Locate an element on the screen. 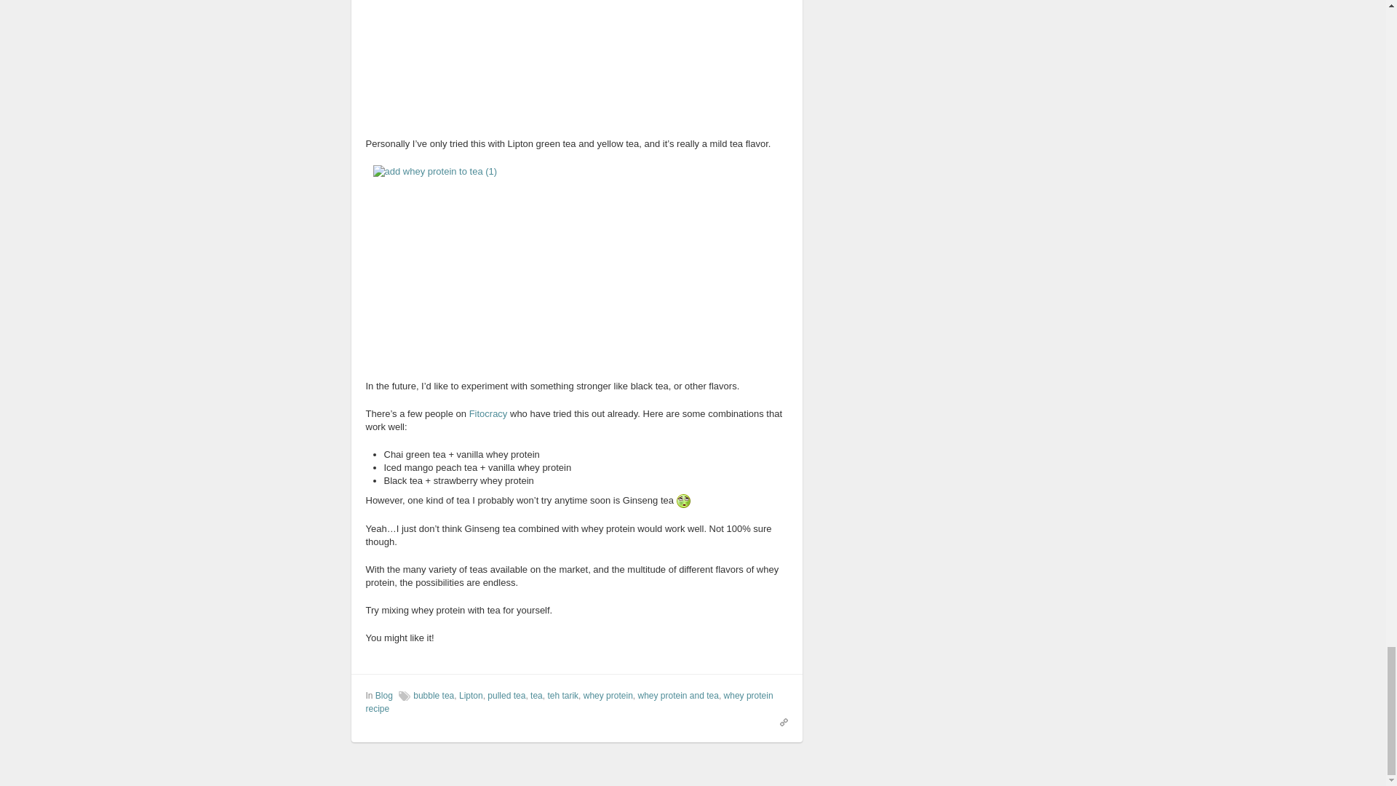 This screenshot has height=786, width=1397. bubble tea is located at coordinates (434, 696).